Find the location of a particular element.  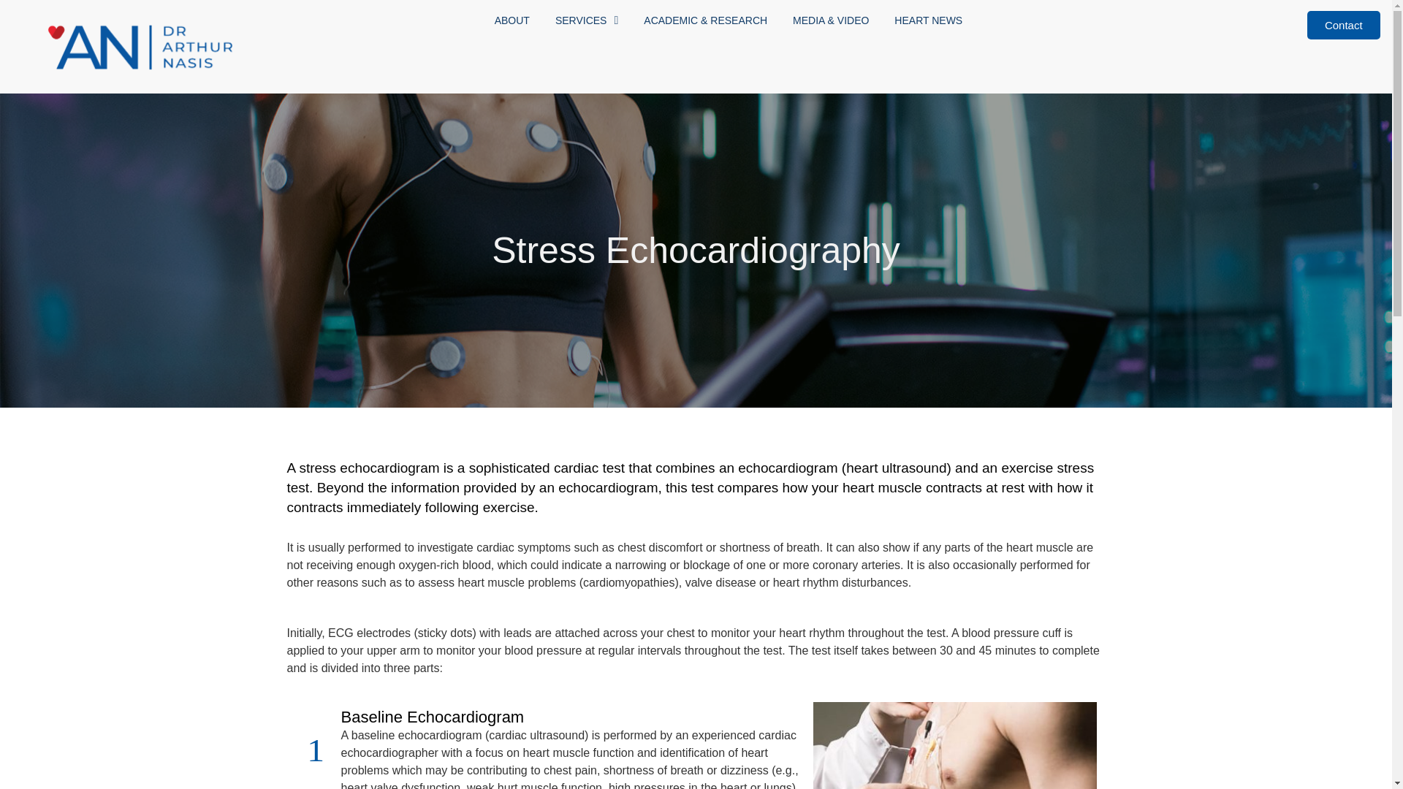

SERVICES is located at coordinates (587, 20).